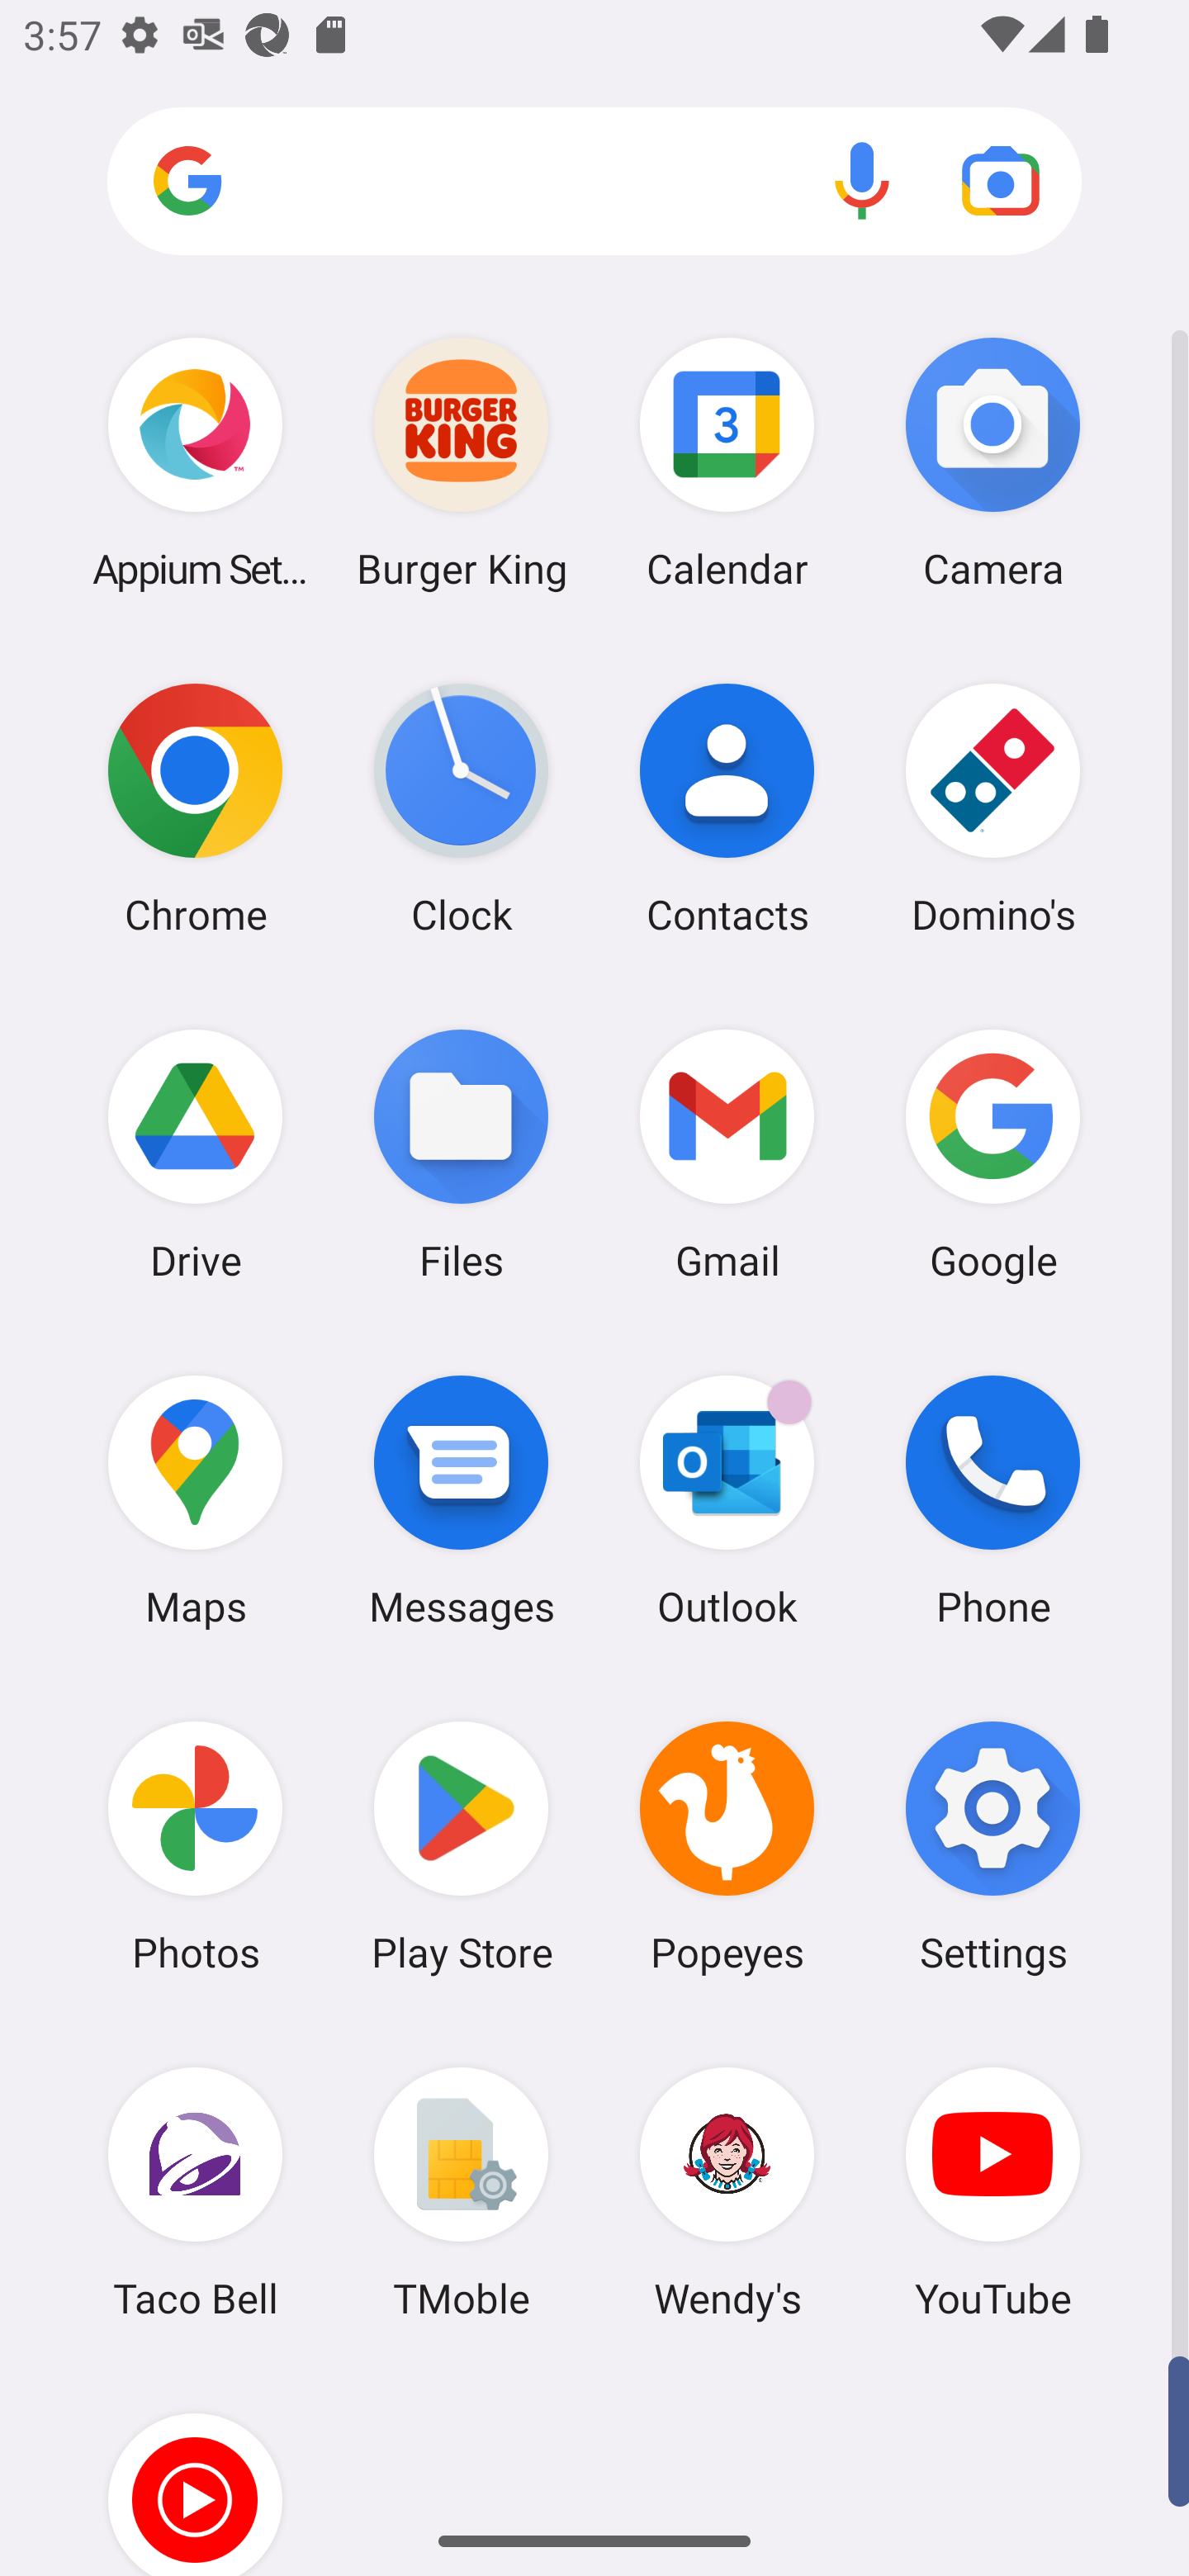 This screenshot has width=1189, height=2576. I want to click on Chrome, so click(195, 808).